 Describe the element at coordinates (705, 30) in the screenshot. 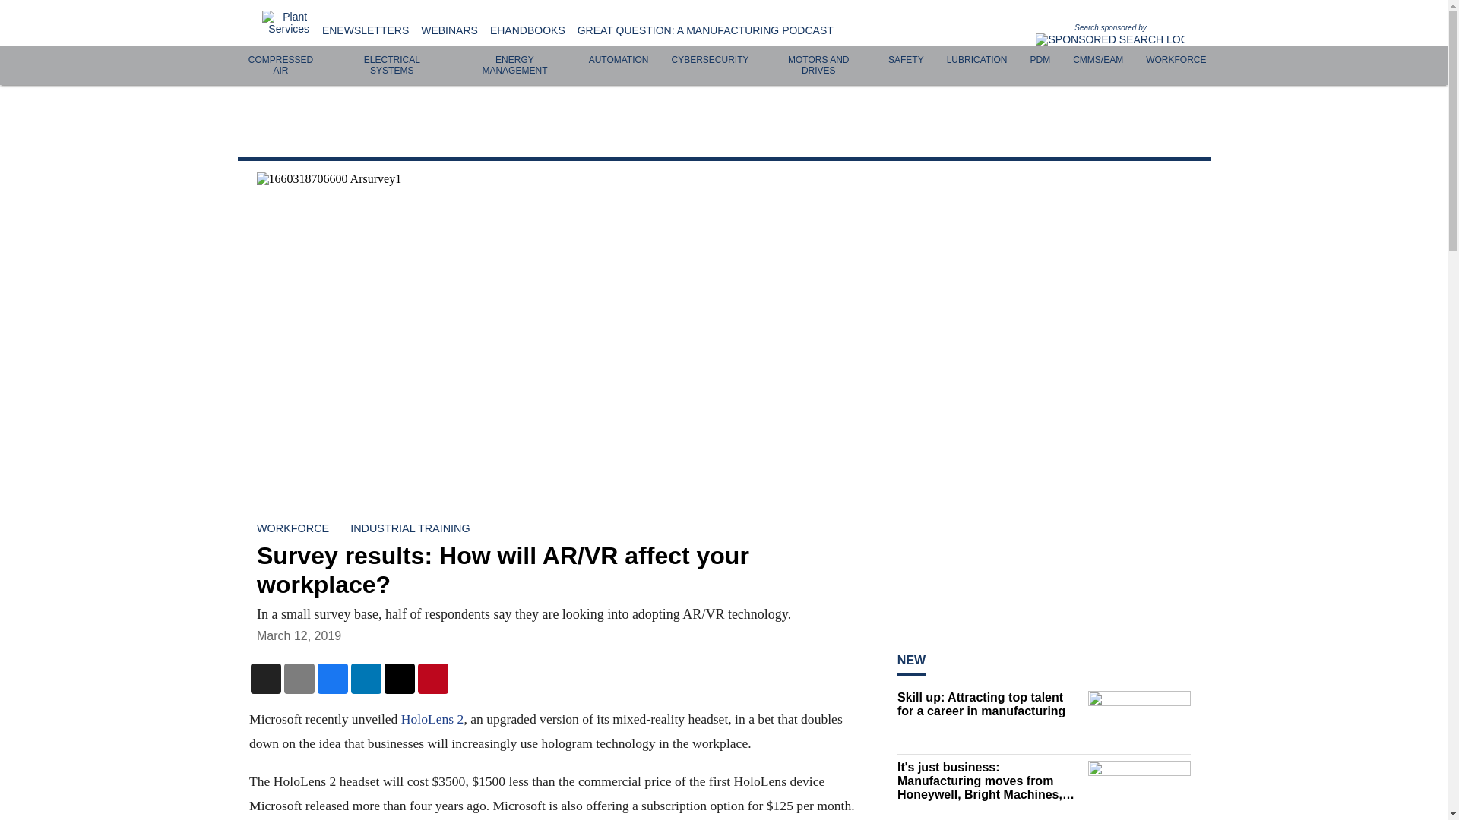

I see `GREAT QUESTION: A MANUFACTURING PODCAST` at that location.